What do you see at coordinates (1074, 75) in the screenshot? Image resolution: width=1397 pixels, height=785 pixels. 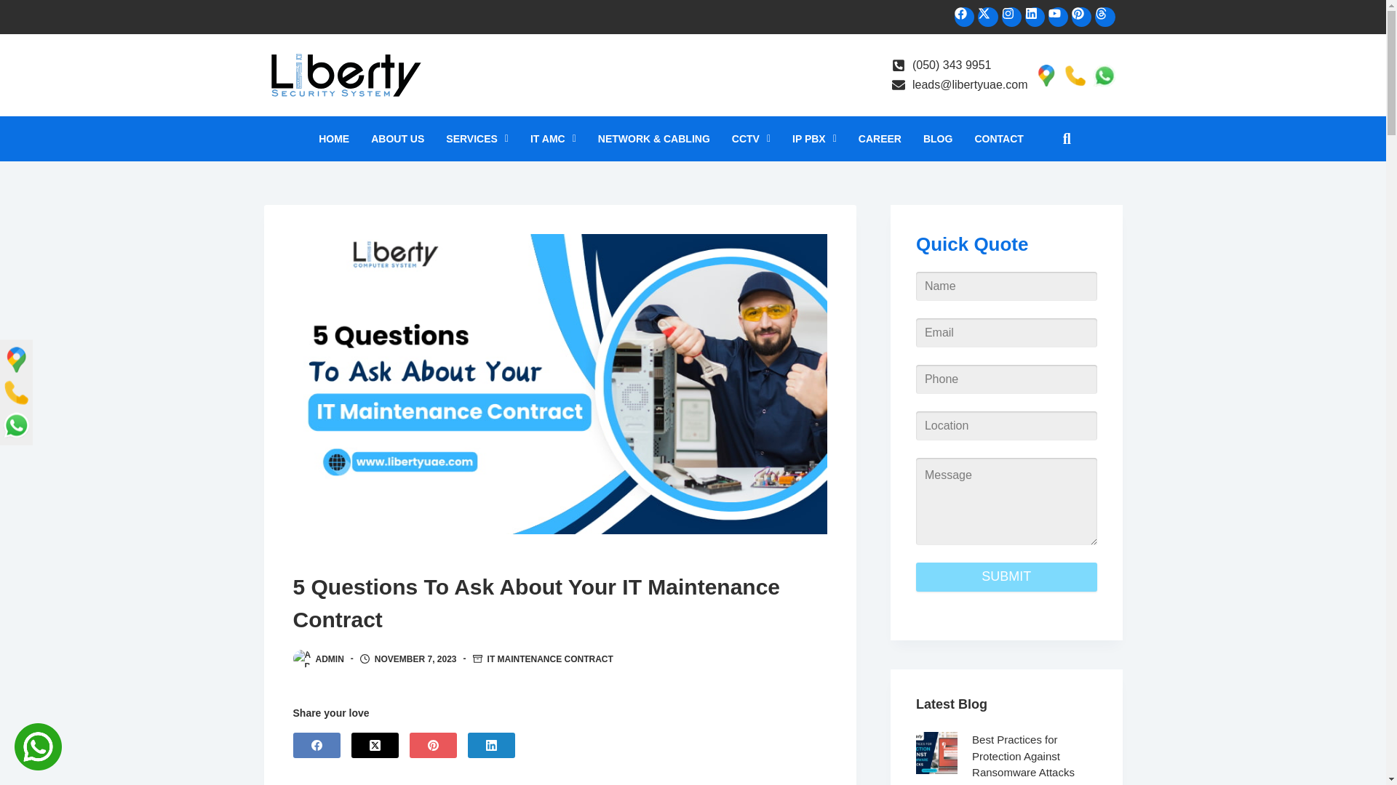 I see `call` at bounding box center [1074, 75].